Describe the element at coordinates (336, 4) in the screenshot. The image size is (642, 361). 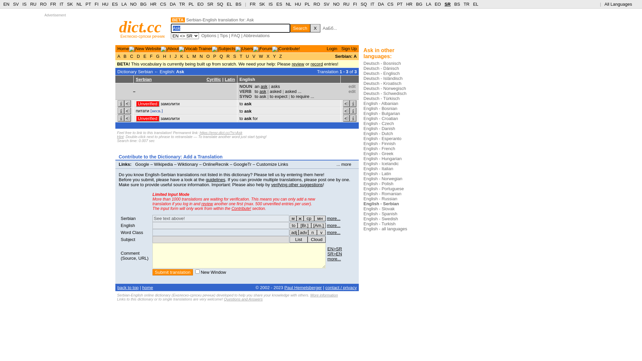
I see `NO` at that location.